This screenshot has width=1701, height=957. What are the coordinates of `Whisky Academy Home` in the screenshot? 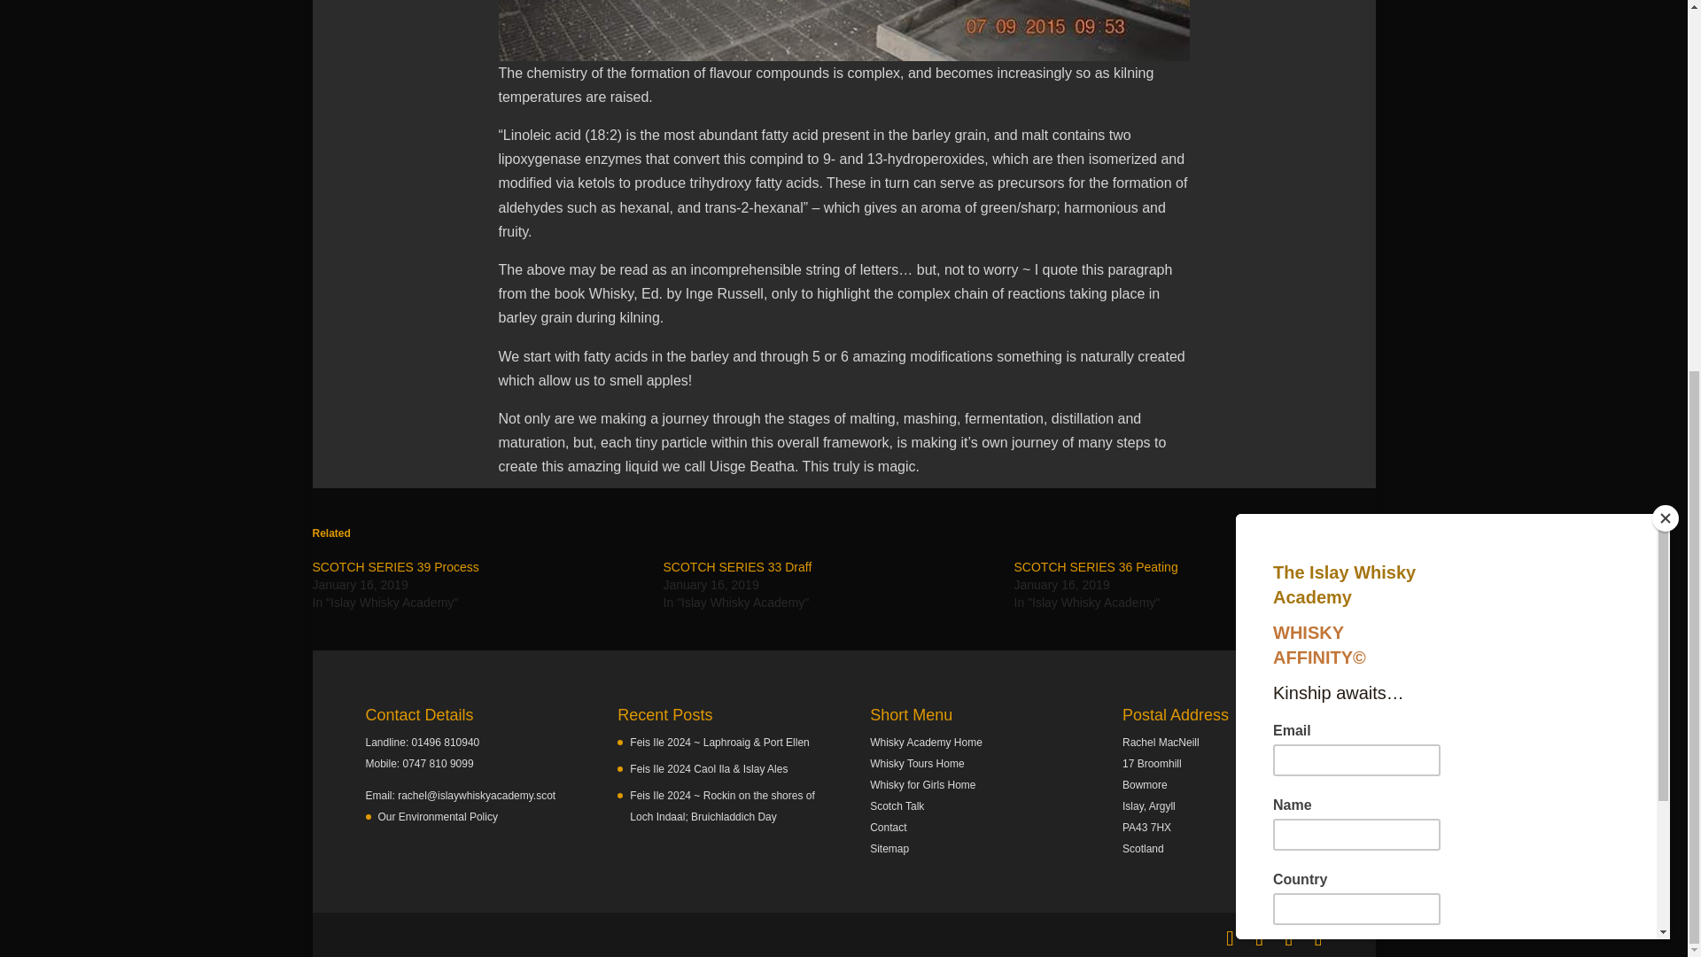 It's located at (926, 742).